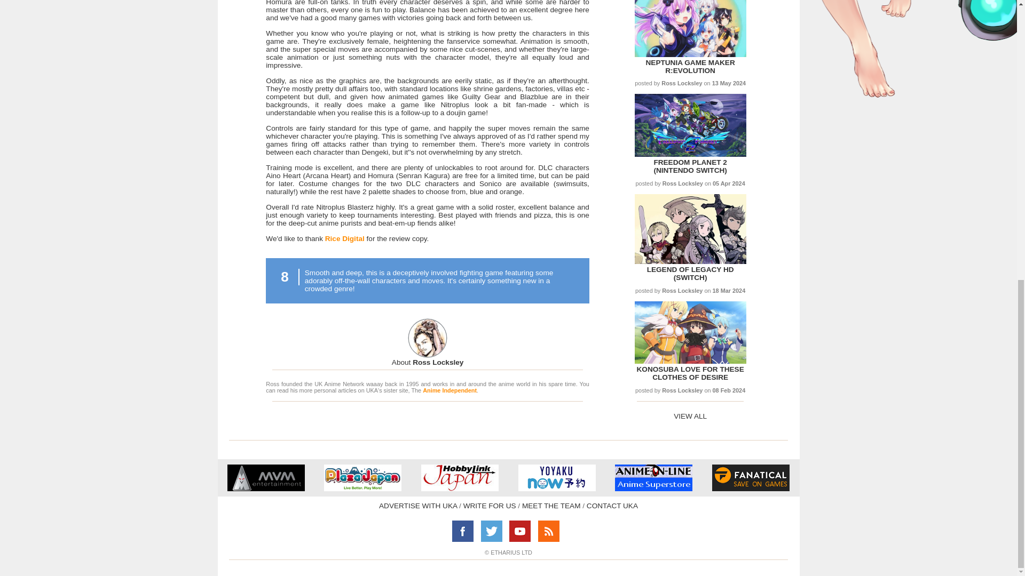 The width and height of the screenshot is (1025, 576). What do you see at coordinates (690, 54) in the screenshot?
I see `Neptunia Game Maker R:Evolution` at bounding box center [690, 54].